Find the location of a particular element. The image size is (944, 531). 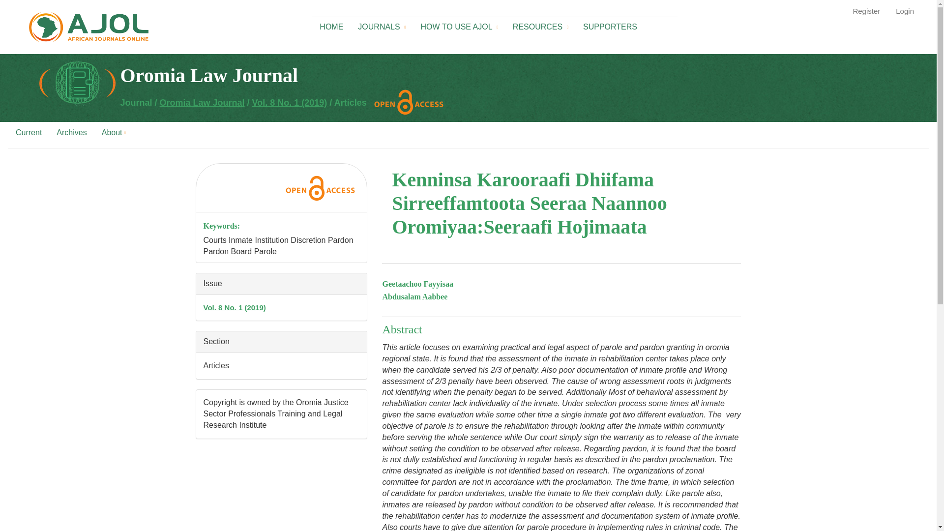

Open Access is located at coordinates (409, 102).